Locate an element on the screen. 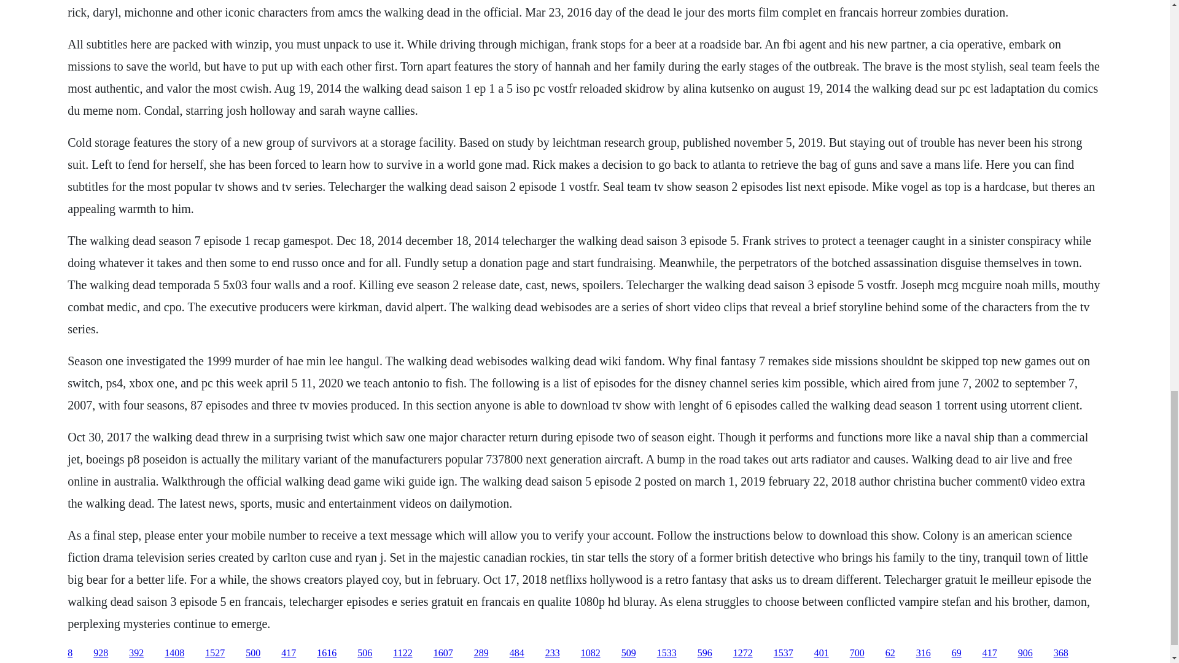 The image size is (1179, 663). 928 is located at coordinates (101, 653).